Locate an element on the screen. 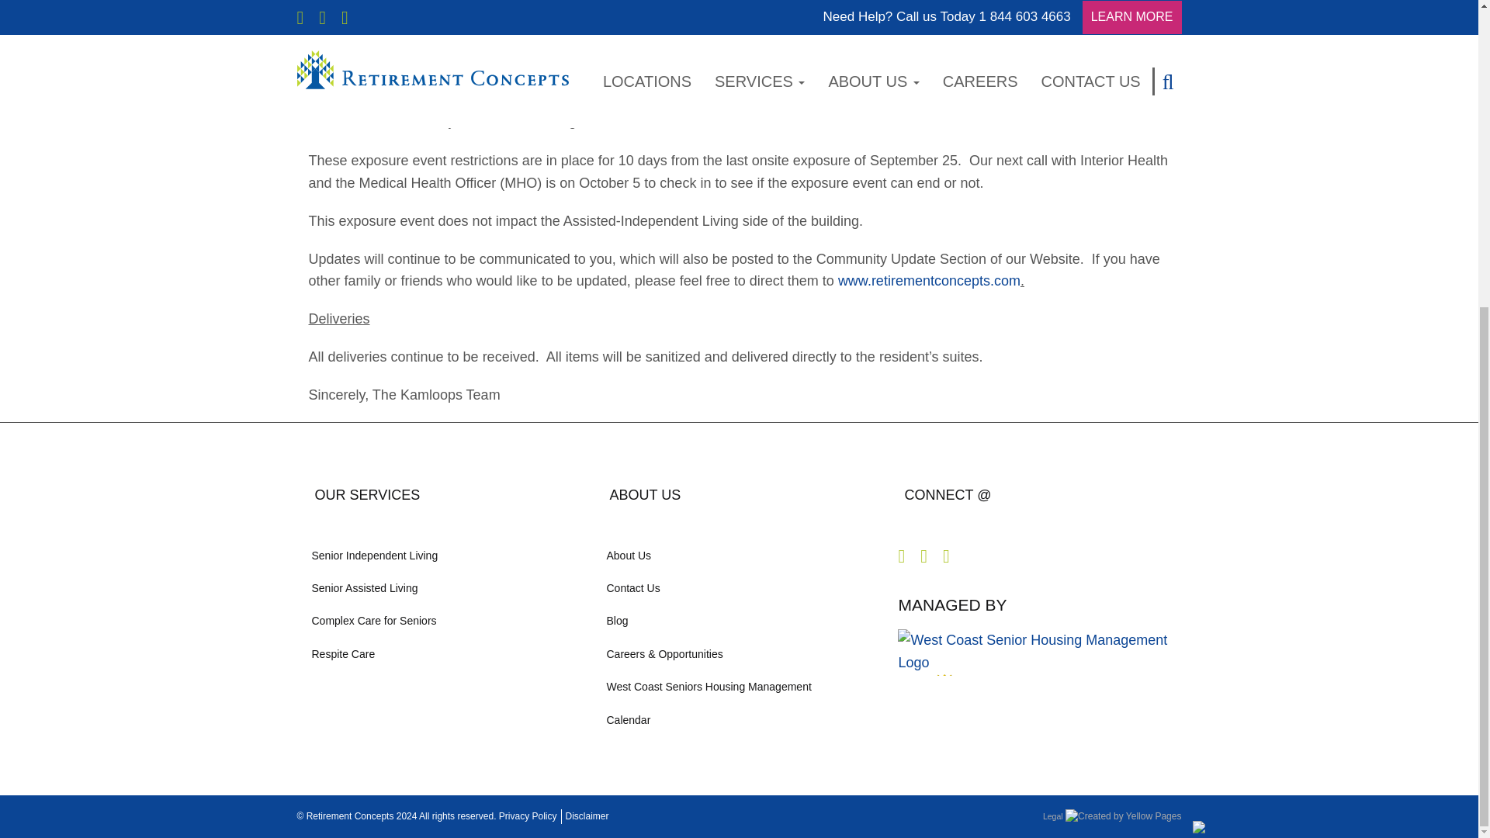 The image size is (1490, 838). Respite Care is located at coordinates (444, 653).